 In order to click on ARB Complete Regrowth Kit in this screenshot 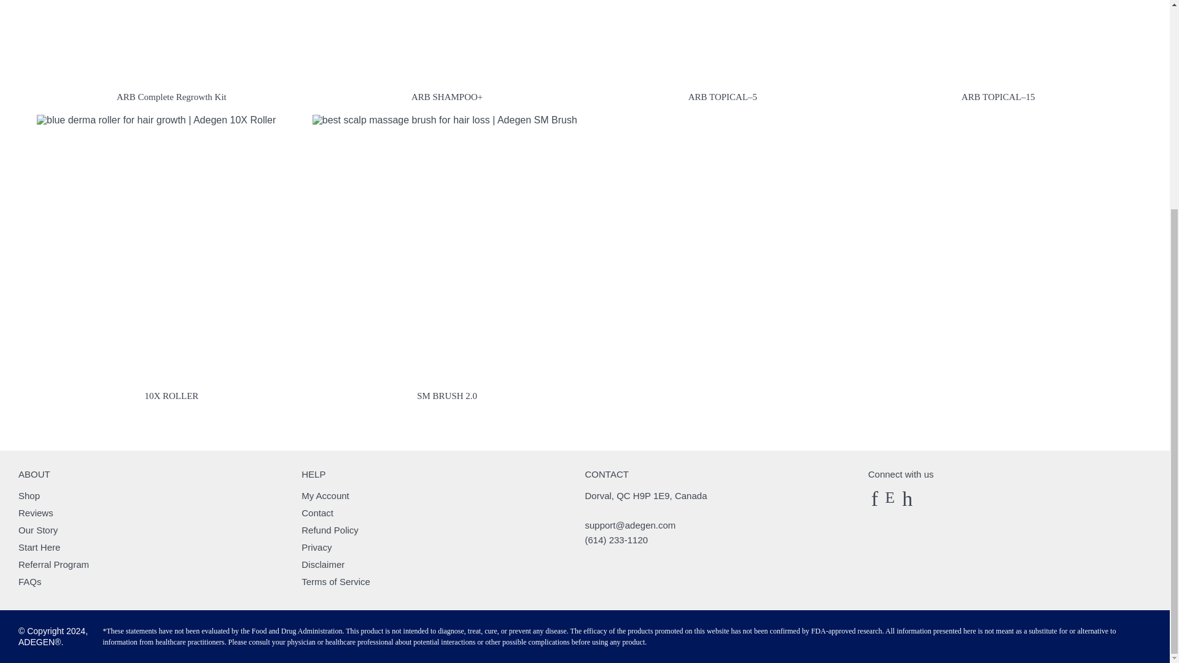, I will do `click(168, 54)`.